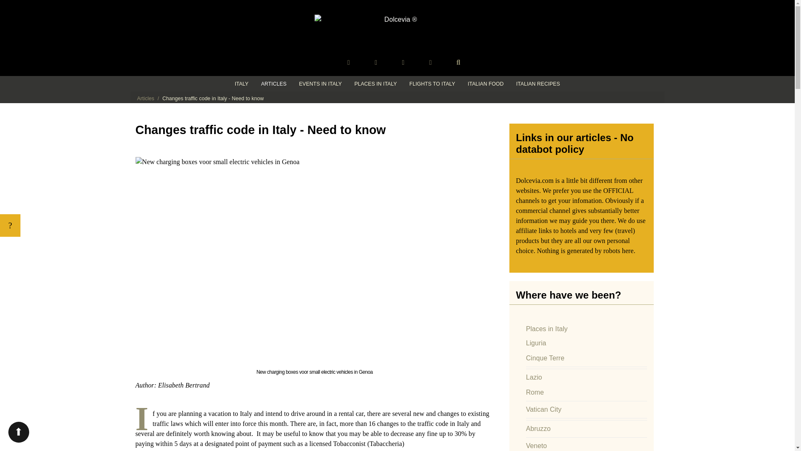 This screenshot has height=451, width=801. Describe the element at coordinates (431, 62) in the screenshot. I see `Contact the editorial desk` at that location.